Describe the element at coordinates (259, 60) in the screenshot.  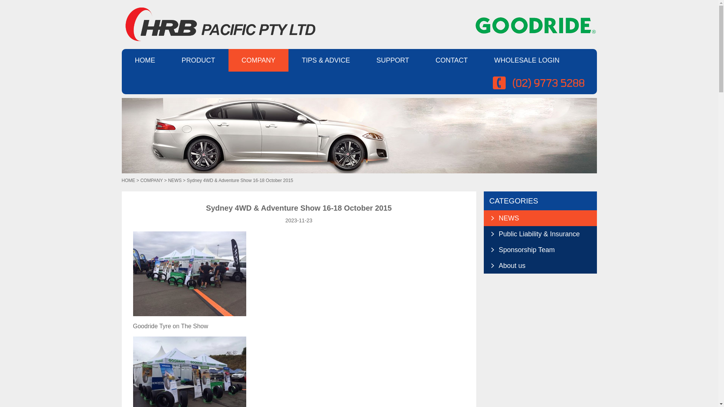
I see `COMPANY` at that location.